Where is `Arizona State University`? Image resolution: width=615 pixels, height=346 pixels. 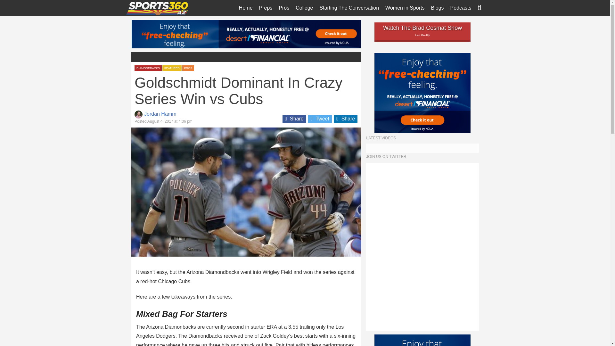
Arizona State University is located at coordinates (321, 53).